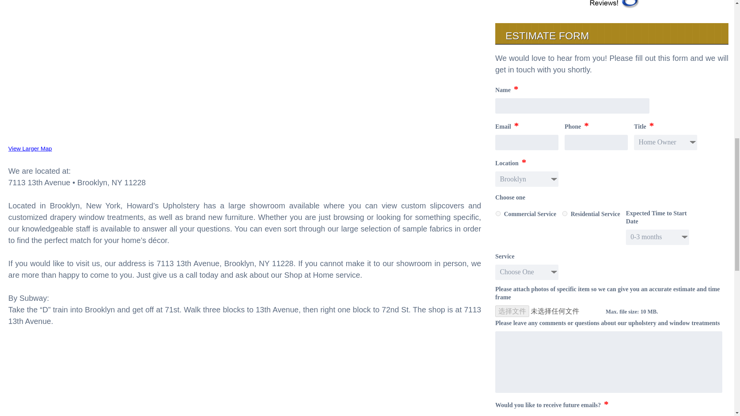 The width and height of the screenshot is (740, 416). I want to click on Commercial Service, so click(498, 213).